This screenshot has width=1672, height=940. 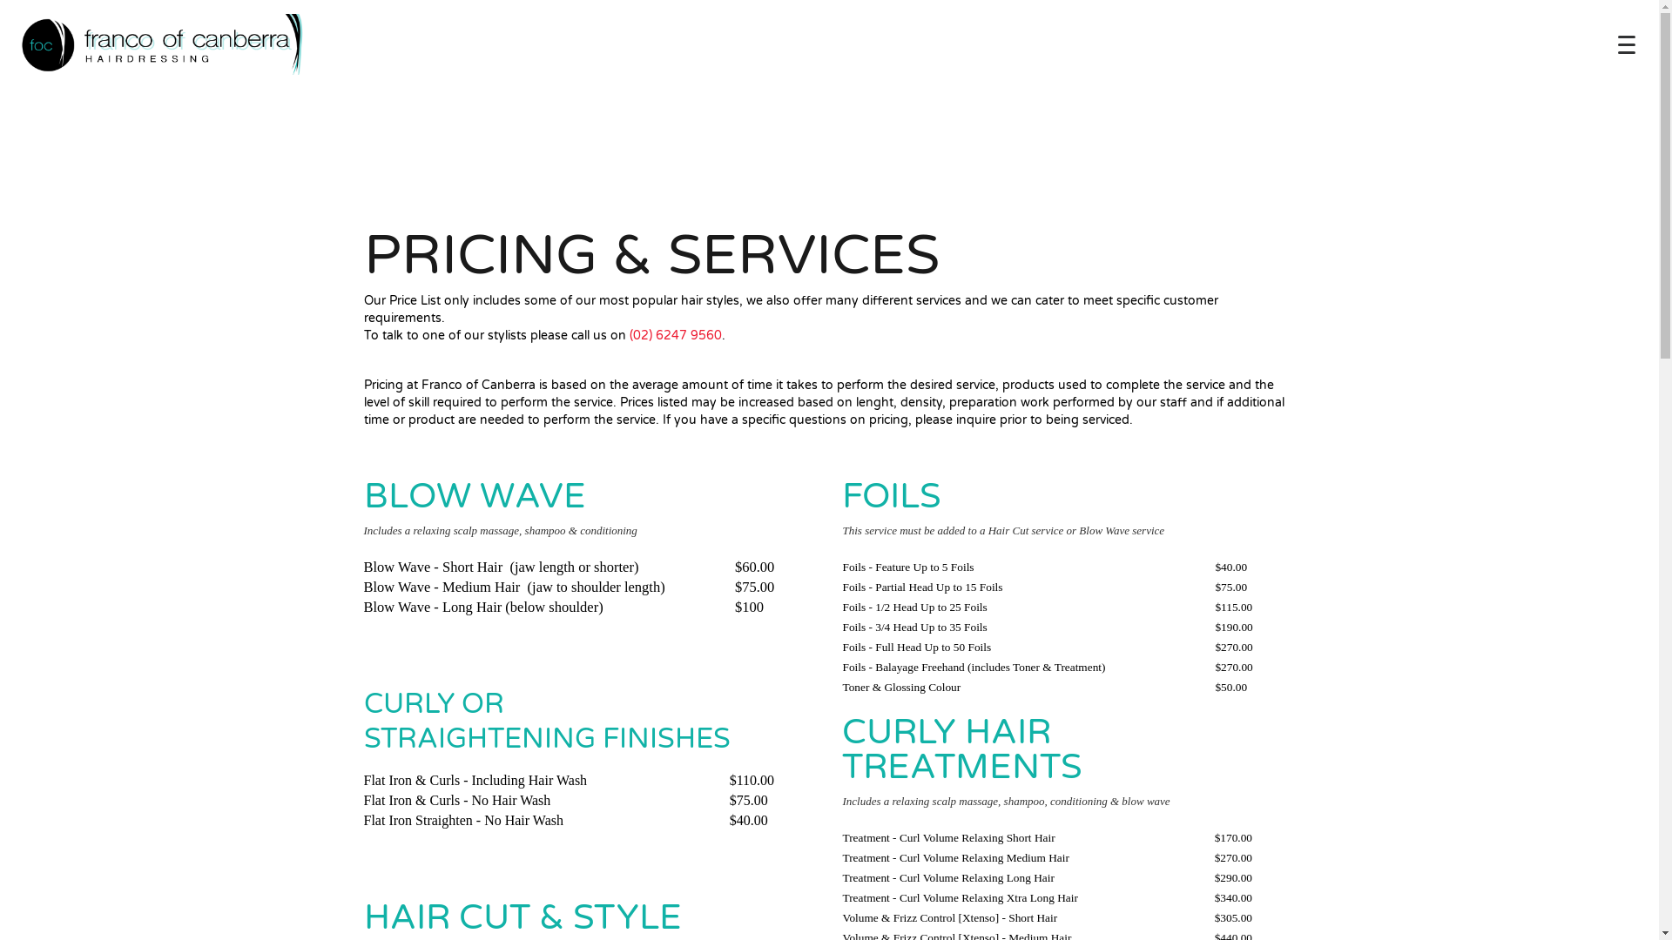 What do you see at coordinates (675, 336) in the screenshot?
I see `(02) 6247 9560` at bounding box center [675, 336].